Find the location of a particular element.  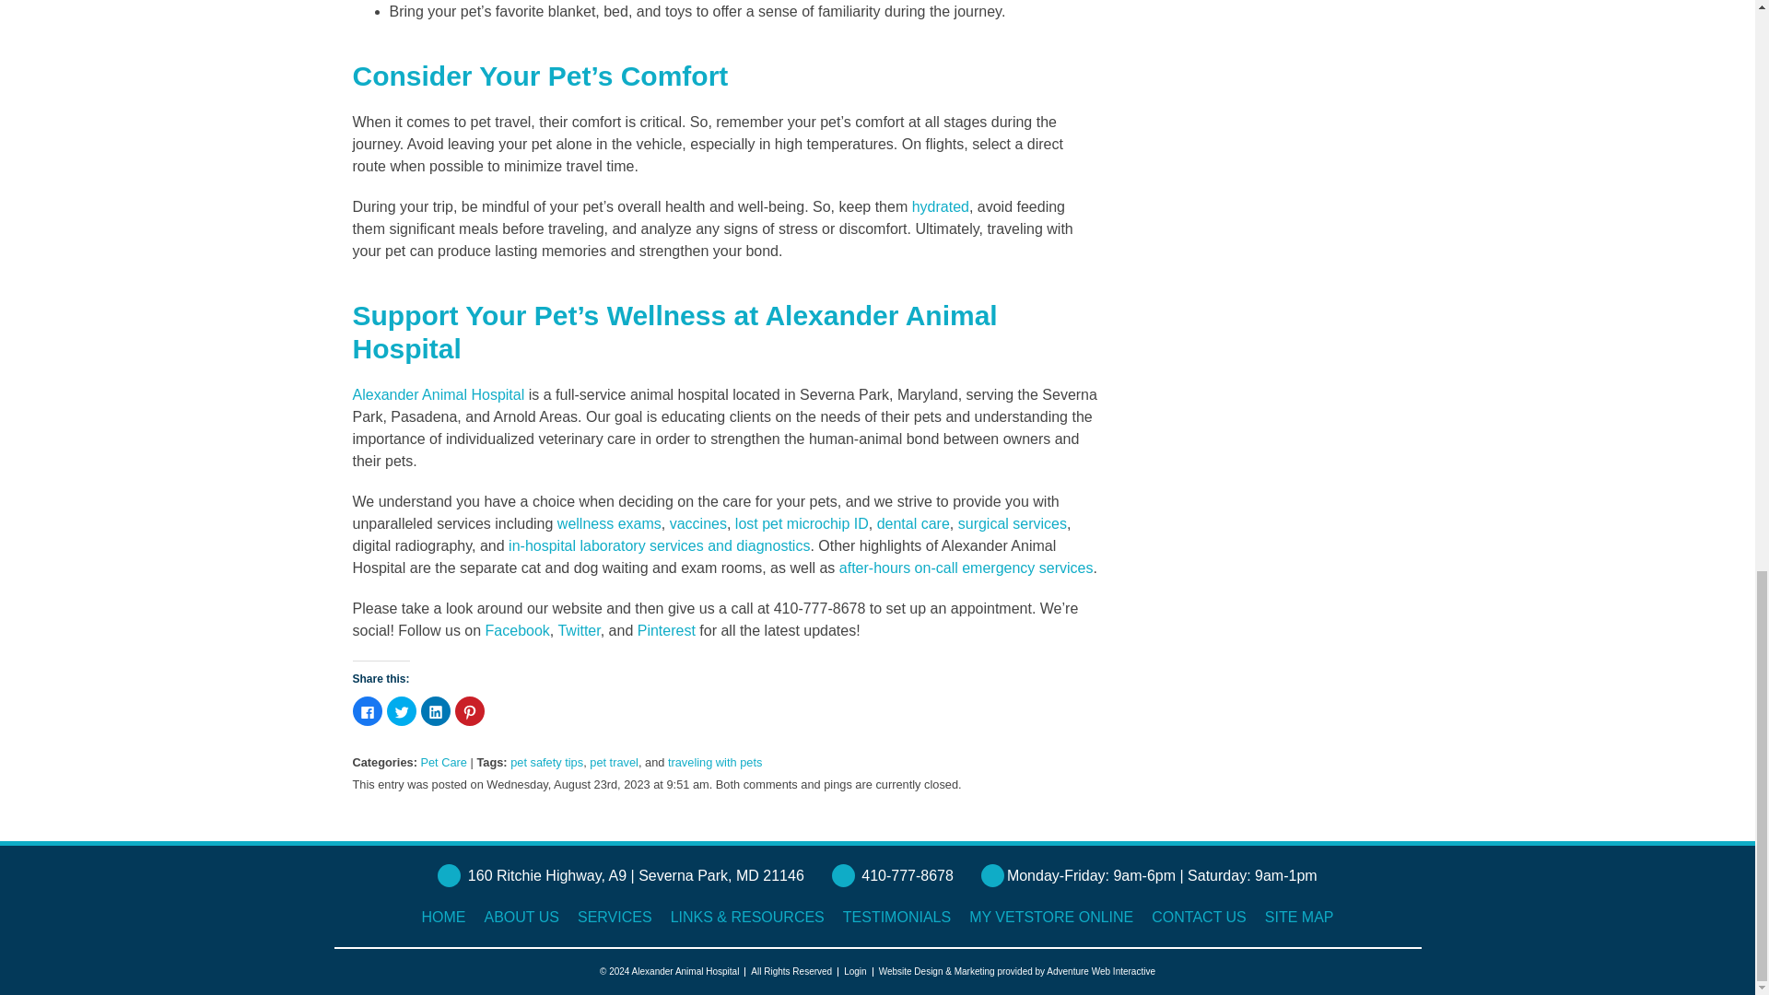

hydrated is located at coordinates (941, 206).